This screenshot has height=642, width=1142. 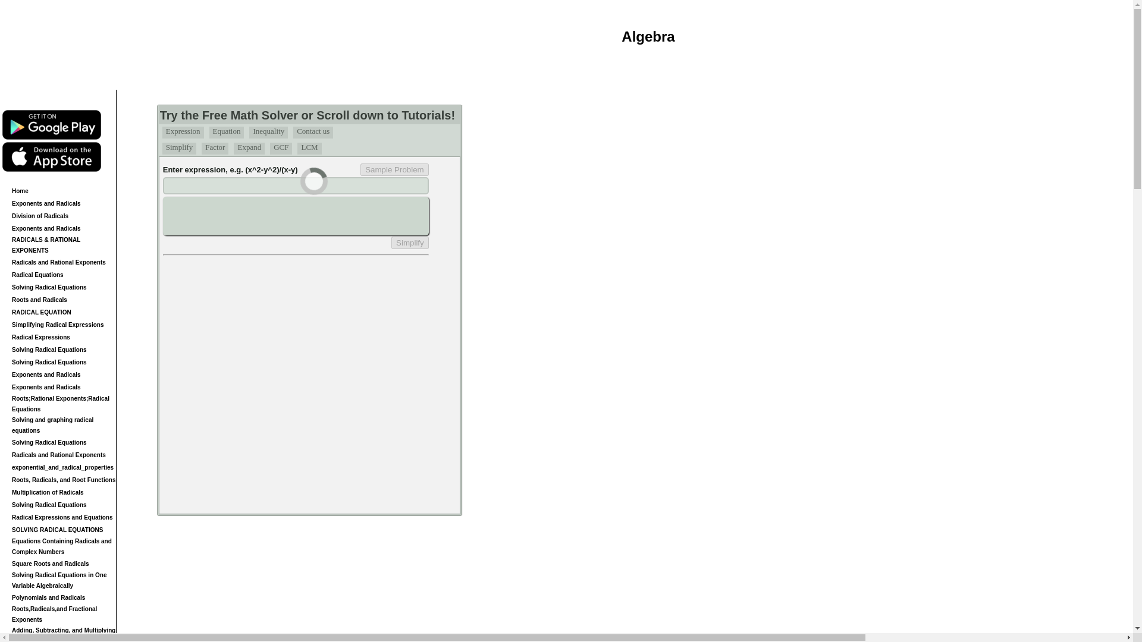 I want to click on Square Roots and Radicals, so click(x=50, y=562).